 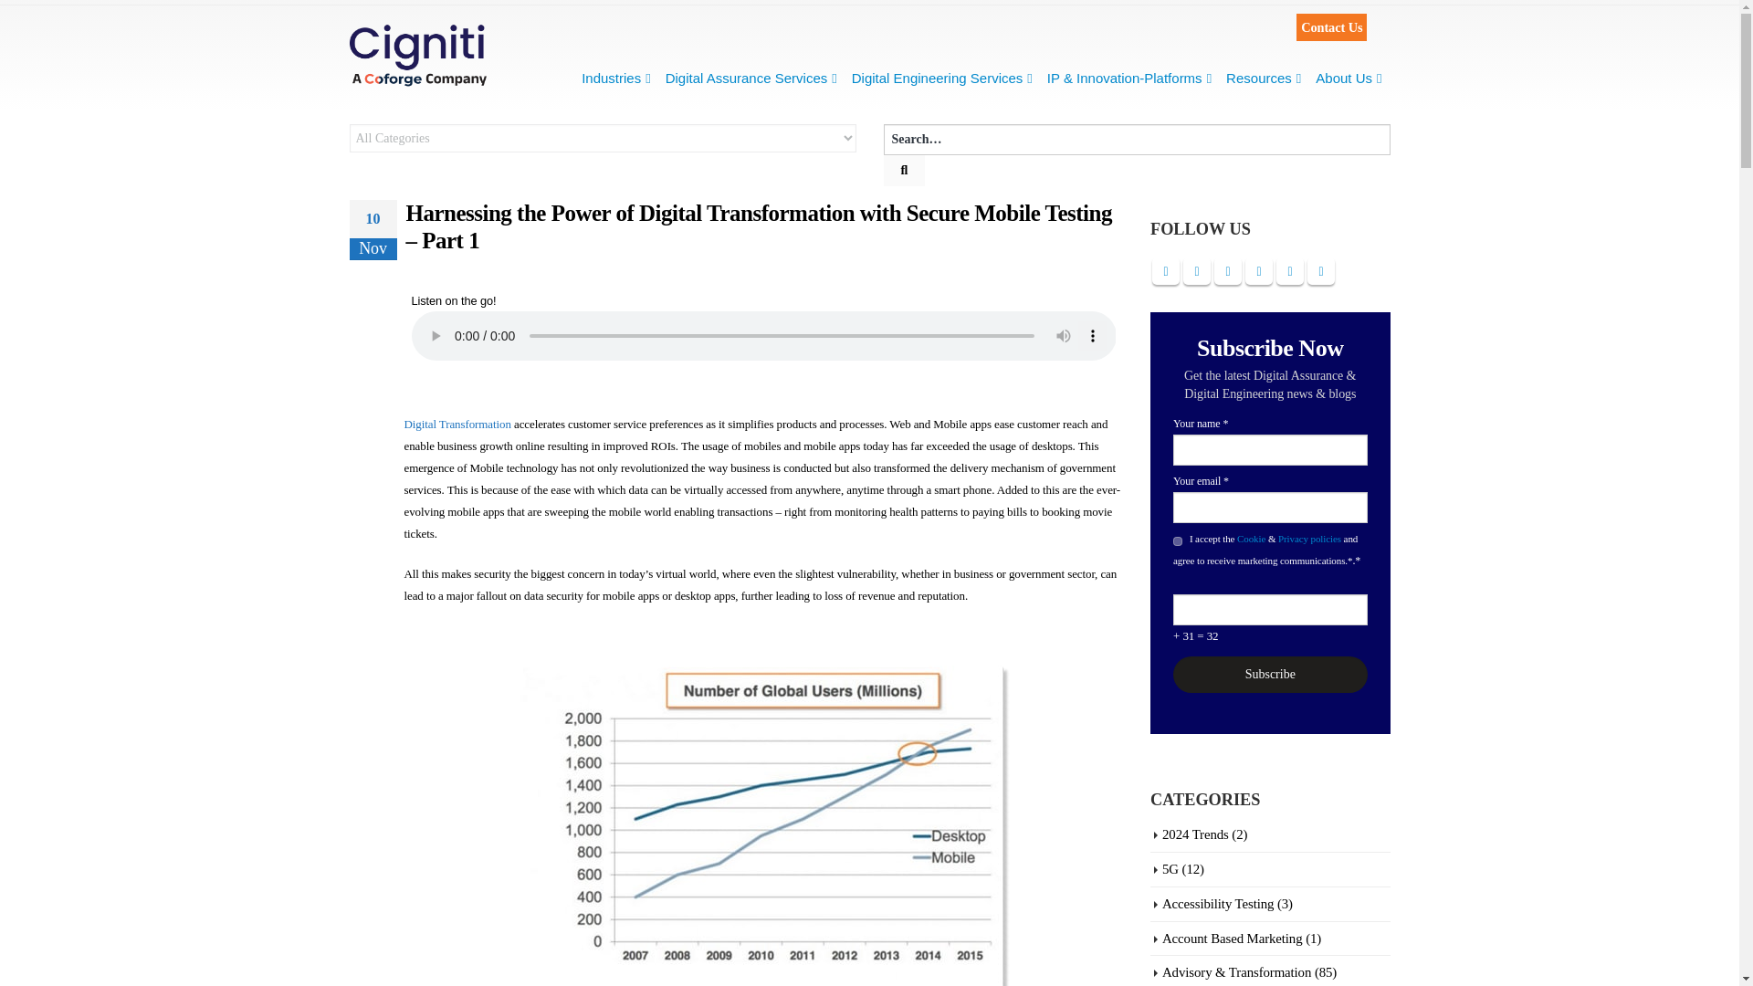 What do you see at coordinates (1331, 27) in the screenshot?
I see `Contact Us` at bounding box center [1331, 27].